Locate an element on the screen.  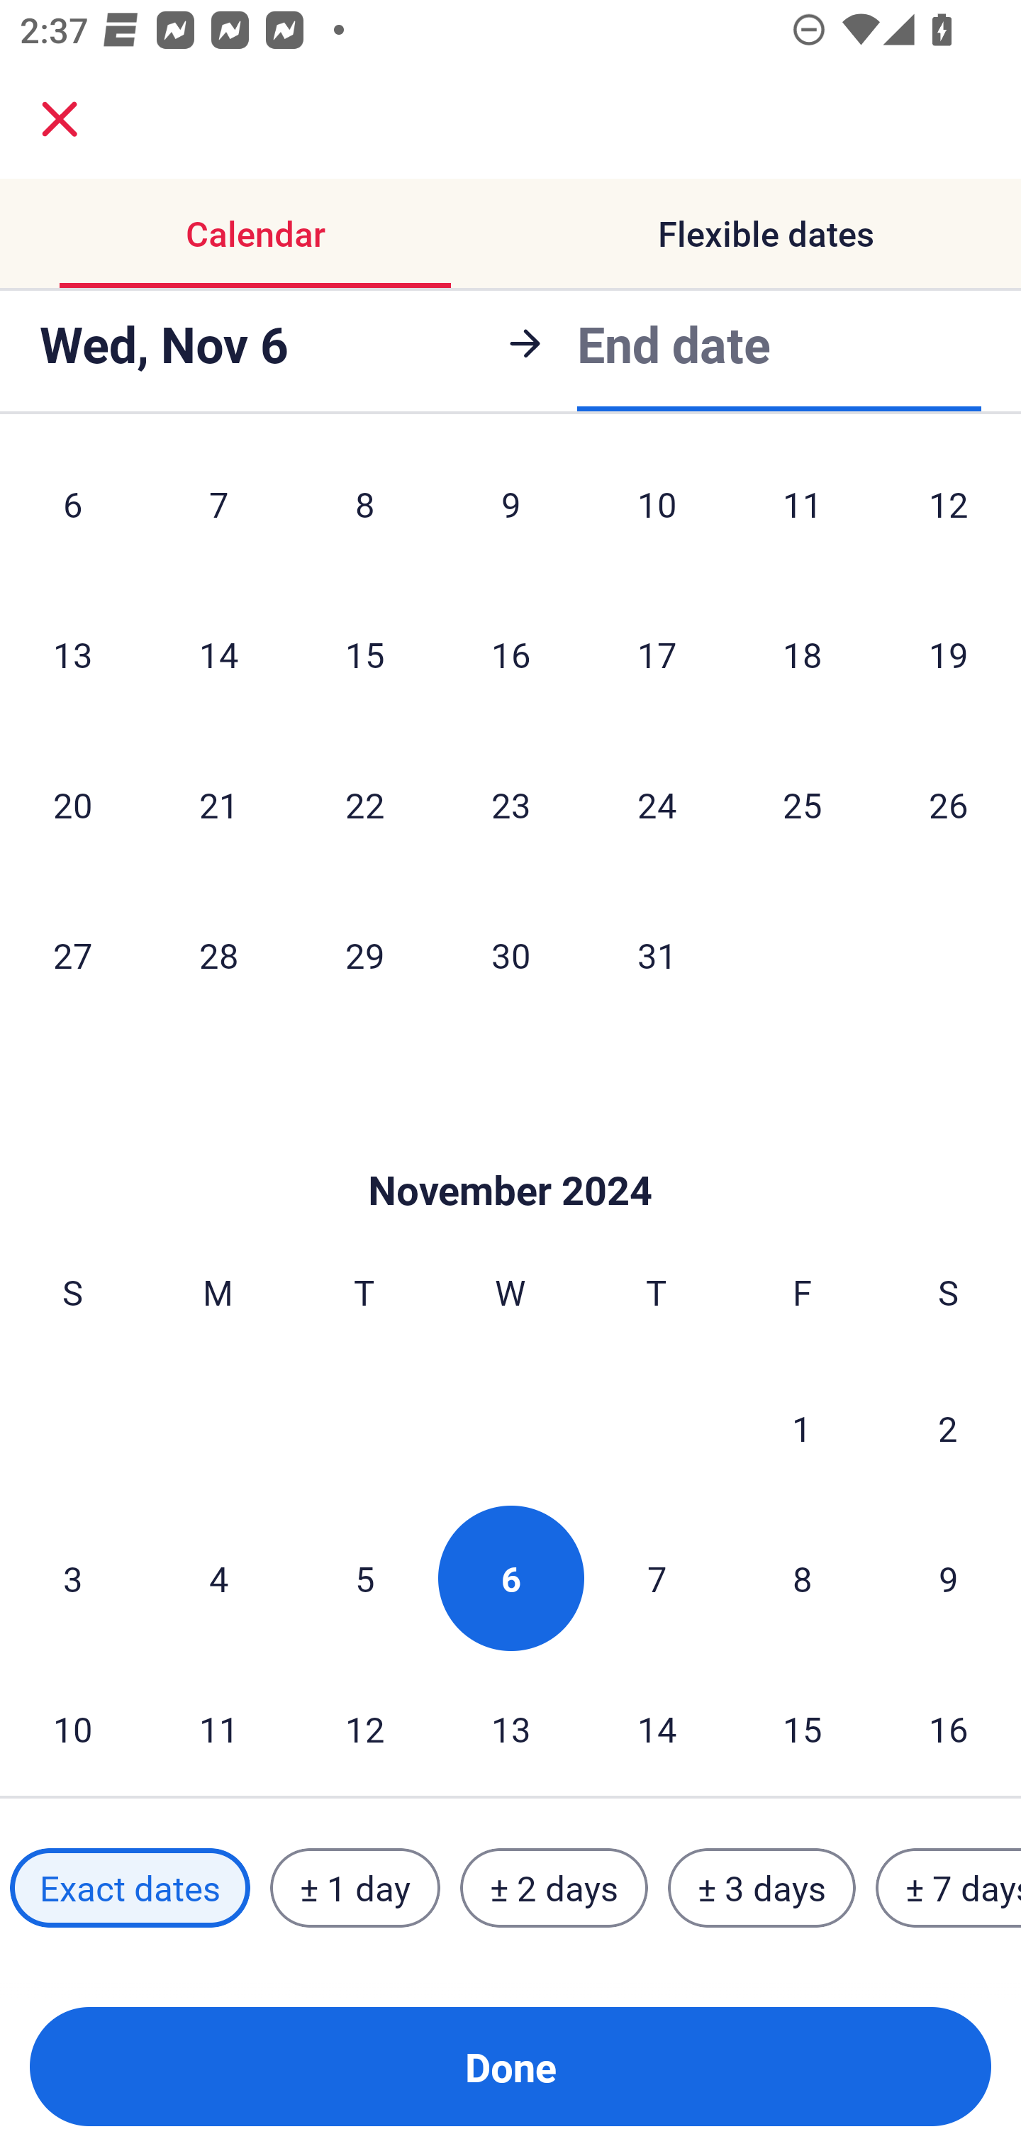
± 7 days is located at coordinates (949, 1887).